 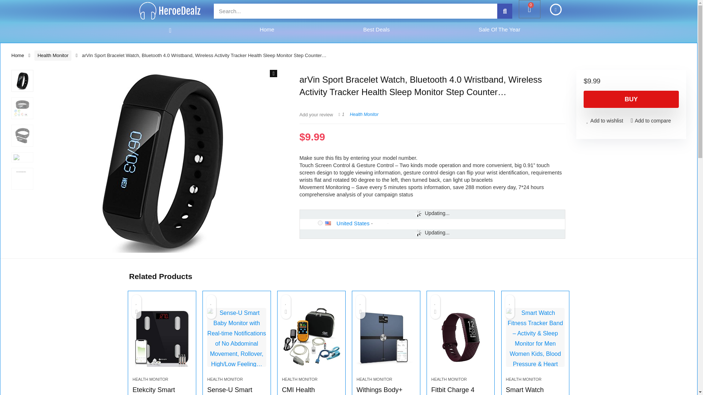 What do you see at coordinates (529, 9) in the screenshot?
I see `0` at bounding box center [529, 9].